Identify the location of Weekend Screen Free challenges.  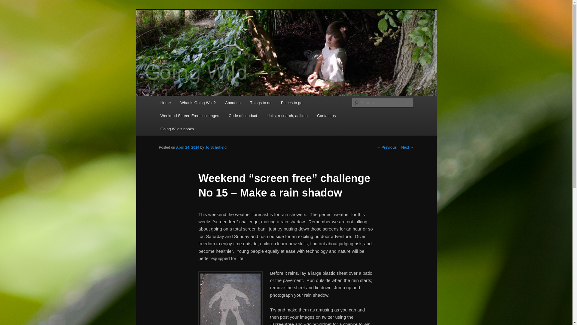
(190, 116).